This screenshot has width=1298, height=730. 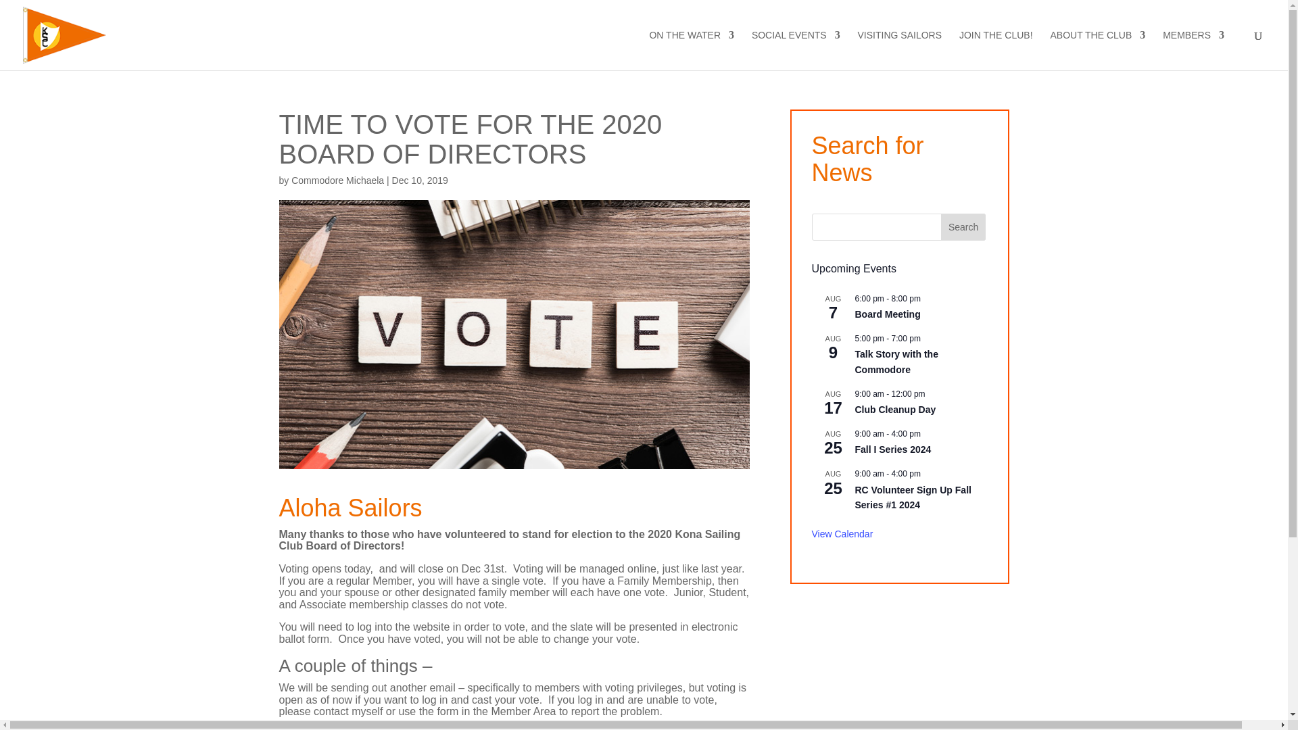 I want to click on View more events., so click(x=842, y=534).